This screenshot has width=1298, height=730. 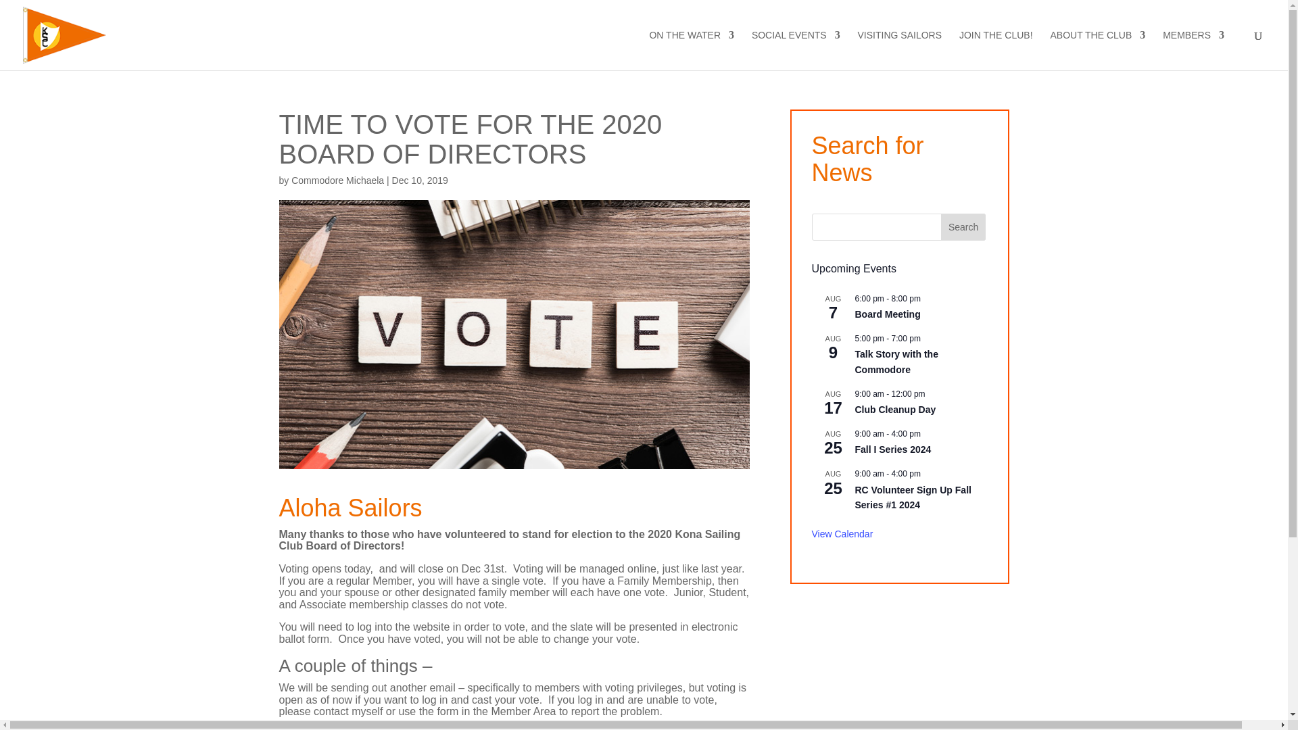 I want to click on View more events., so click(x=842, y=534).